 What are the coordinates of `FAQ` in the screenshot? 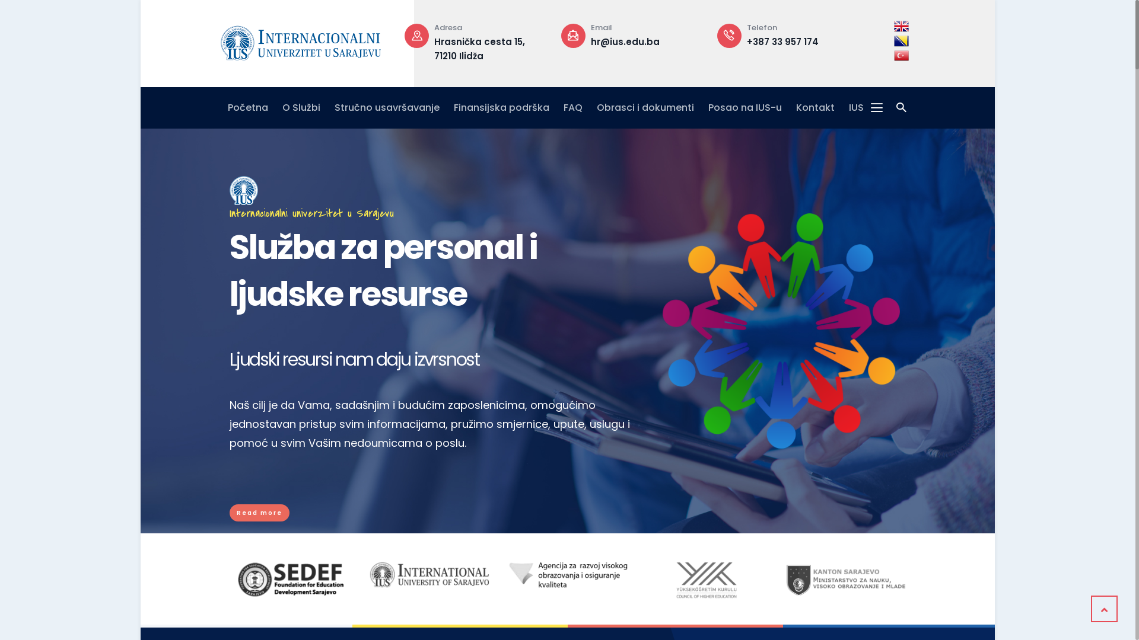 It's located at (573, 108).